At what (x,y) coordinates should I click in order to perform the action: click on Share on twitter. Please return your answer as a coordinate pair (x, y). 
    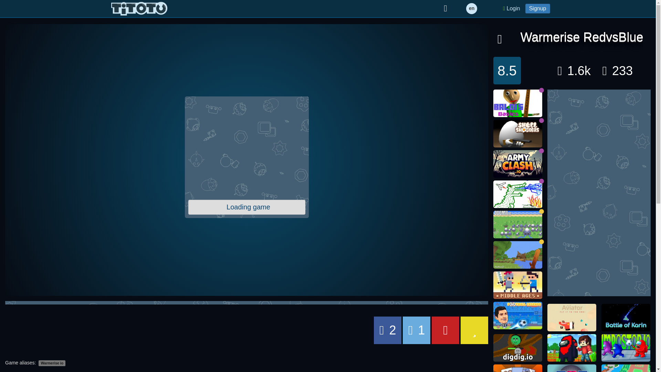
    Looking at the image, I should click on (416, 330).